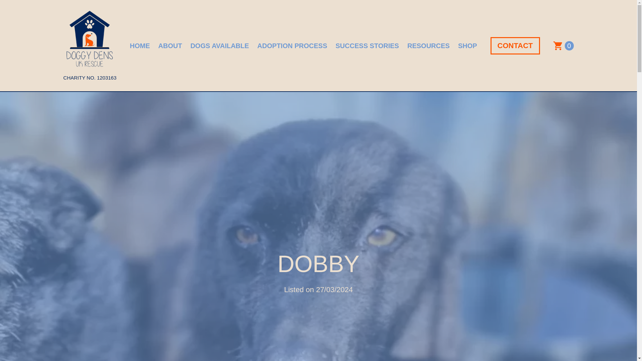 The width and height of the screenshot is (642, 361). What do you see at coordinates (170, 45) in the screenshot?
I see `ABOUT` at bounding box center [170, 45].